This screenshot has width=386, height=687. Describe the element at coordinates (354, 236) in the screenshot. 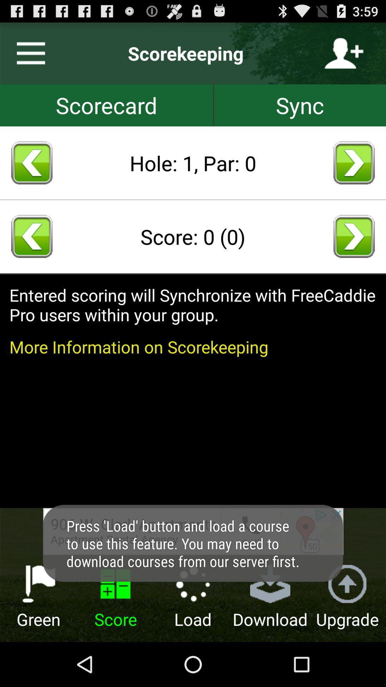

I see `play` at that location.